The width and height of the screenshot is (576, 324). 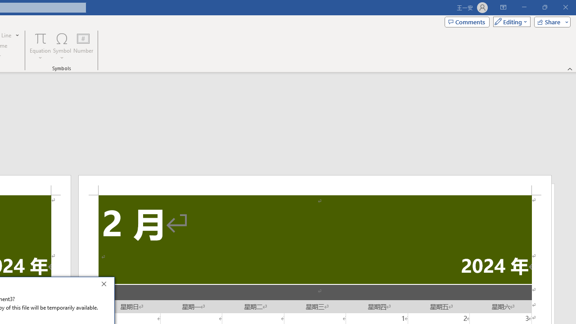 What do you see at coordinates (570, 68) in the screenshot?
I see `Collapse the Ribbon` at bounding box center [570, 68].